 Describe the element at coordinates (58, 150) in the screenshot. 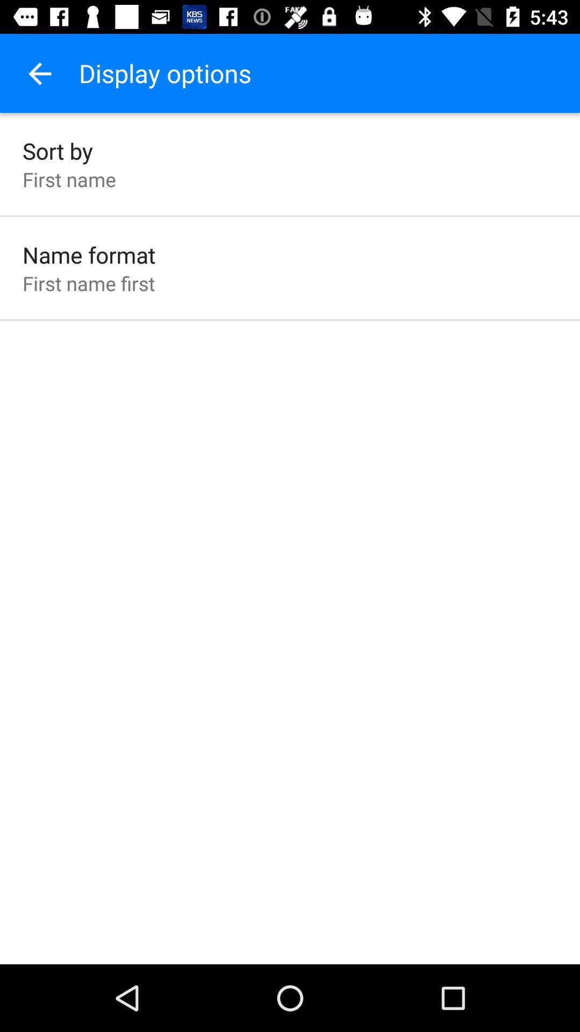

I see `choose item above first name item` at that location.